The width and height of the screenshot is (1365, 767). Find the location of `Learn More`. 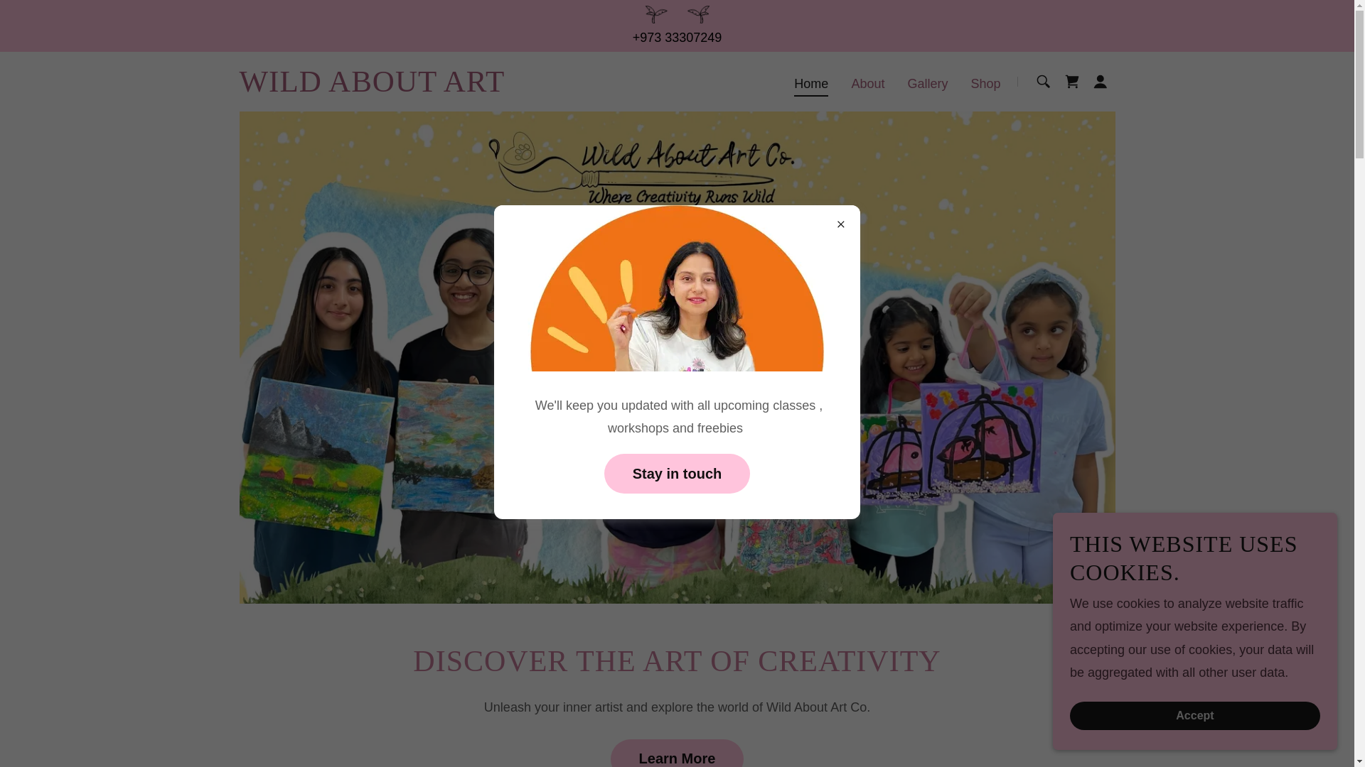

Learn More is located at coordinates (677, 753).